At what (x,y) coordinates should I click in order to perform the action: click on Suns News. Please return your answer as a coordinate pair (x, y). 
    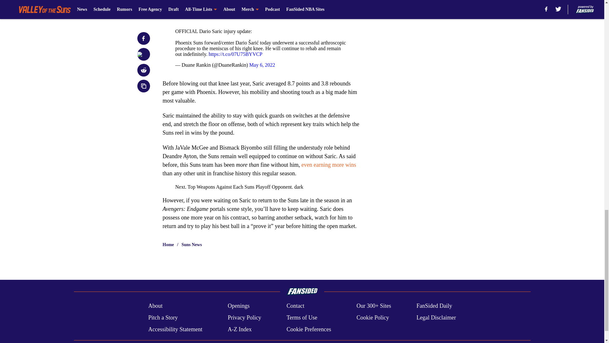
    Looking at the image, I should click on (192, 245).